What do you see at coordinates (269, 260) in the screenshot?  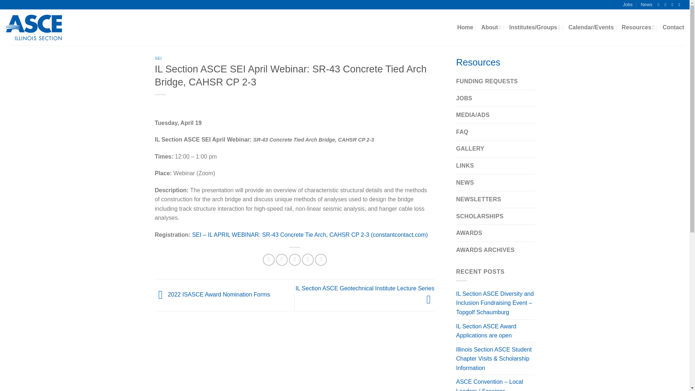 I see `Share on Facebook` at bounding box center [269, 260].